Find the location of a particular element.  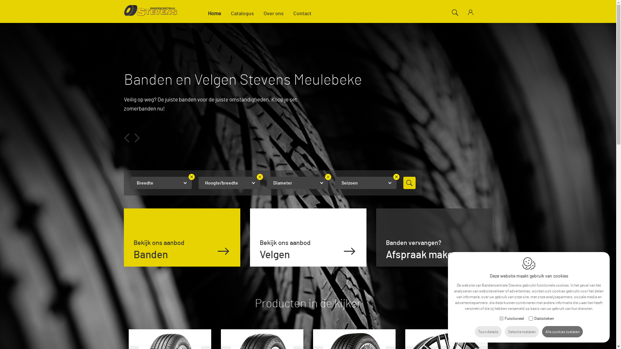

breedte is located at coordinates (161, 183).